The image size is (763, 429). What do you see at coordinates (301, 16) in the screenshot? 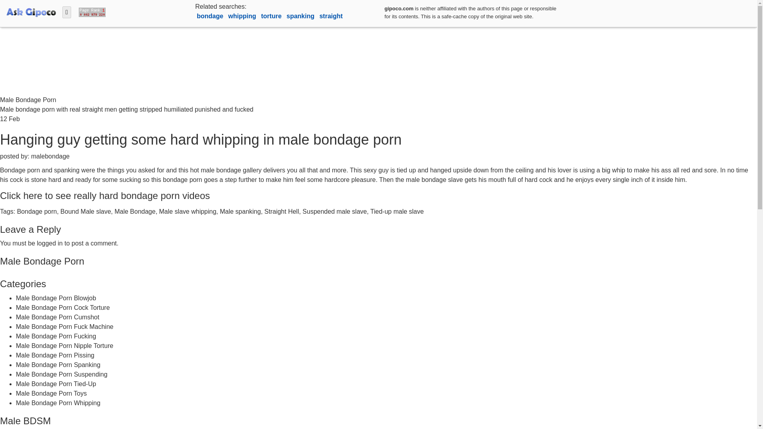
I see `spanking` at bounding box center [301, 16].